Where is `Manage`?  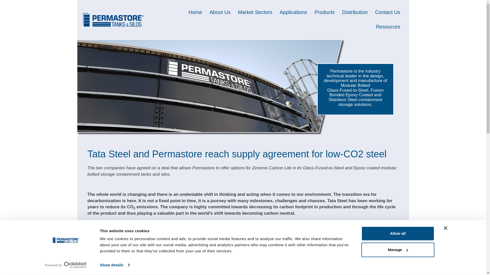
Manage is located at coordinates (398, 250).